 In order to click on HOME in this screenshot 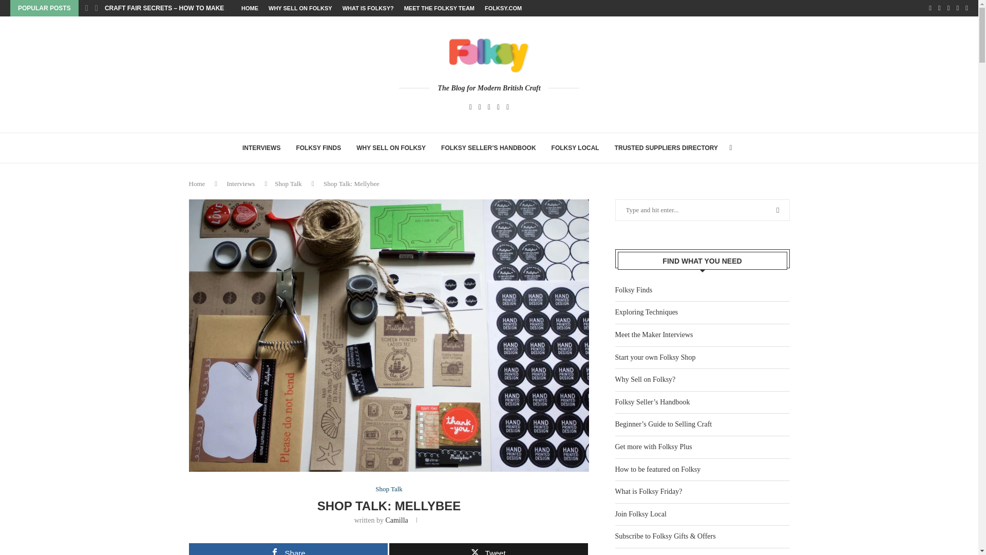, I will do `click(250, 8)`.